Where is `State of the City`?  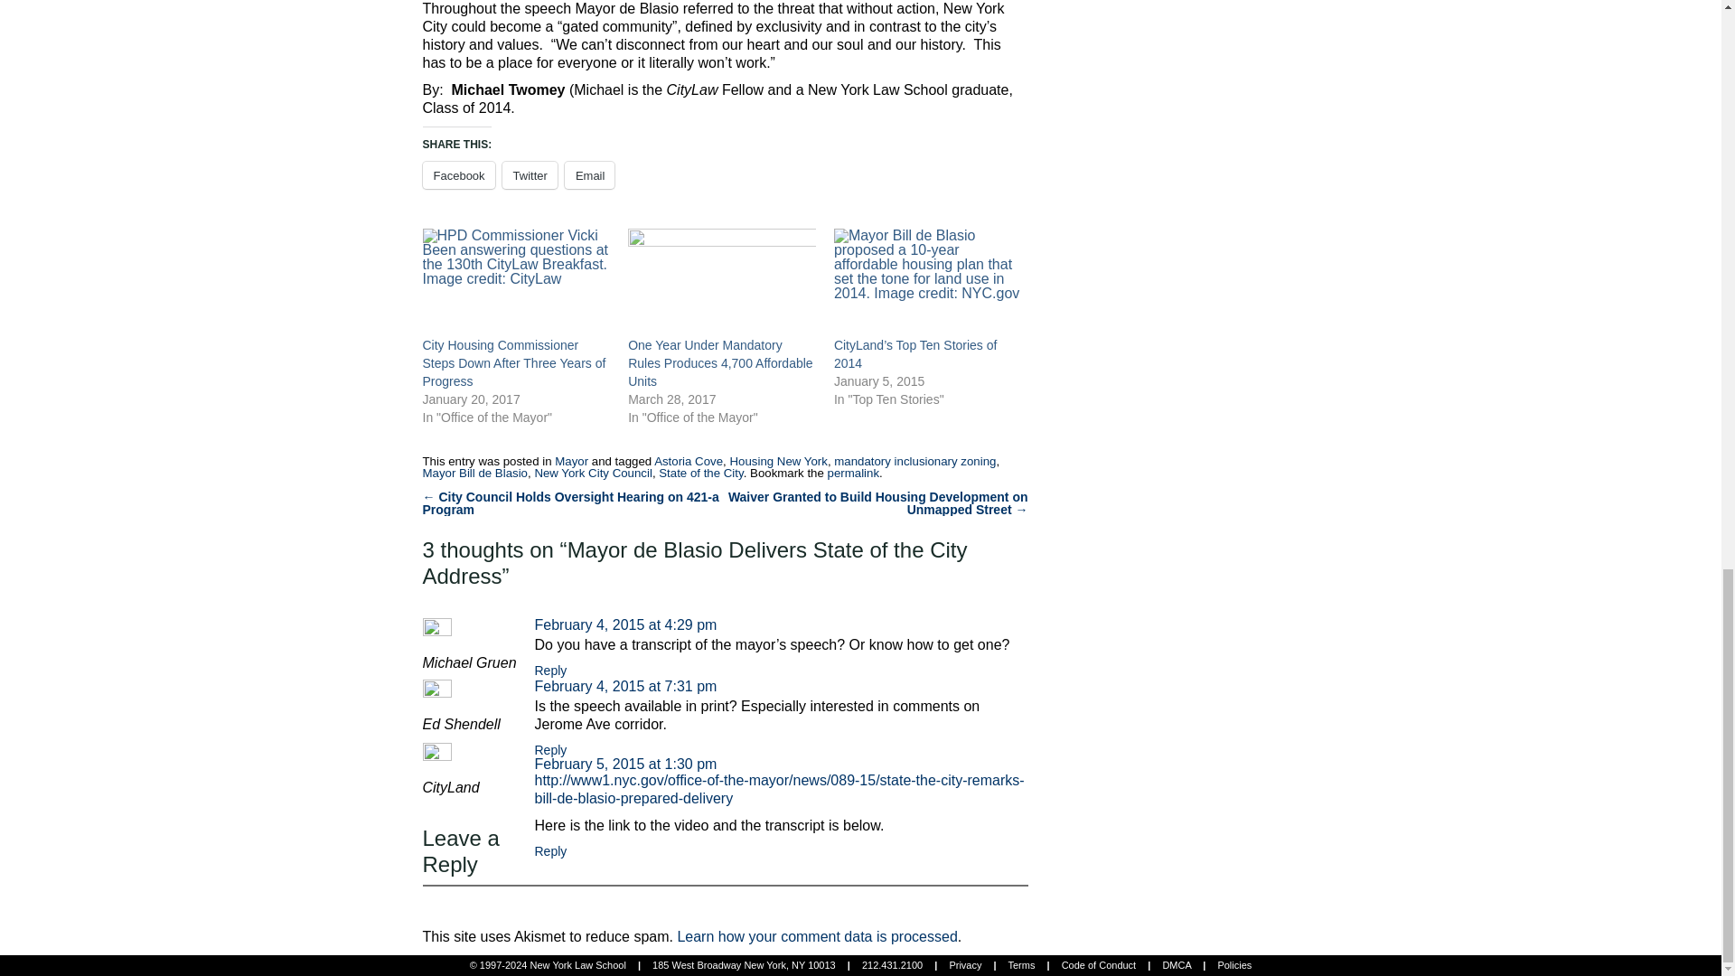
State of the City is located at coordinates (700, 474).